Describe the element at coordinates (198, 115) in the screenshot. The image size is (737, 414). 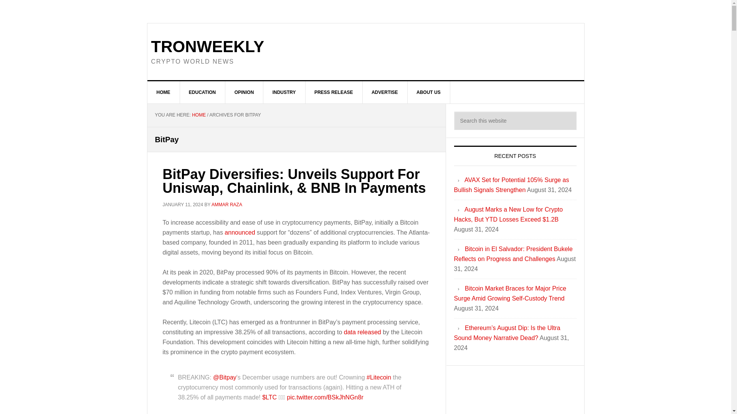
I see `HOME` at that location.